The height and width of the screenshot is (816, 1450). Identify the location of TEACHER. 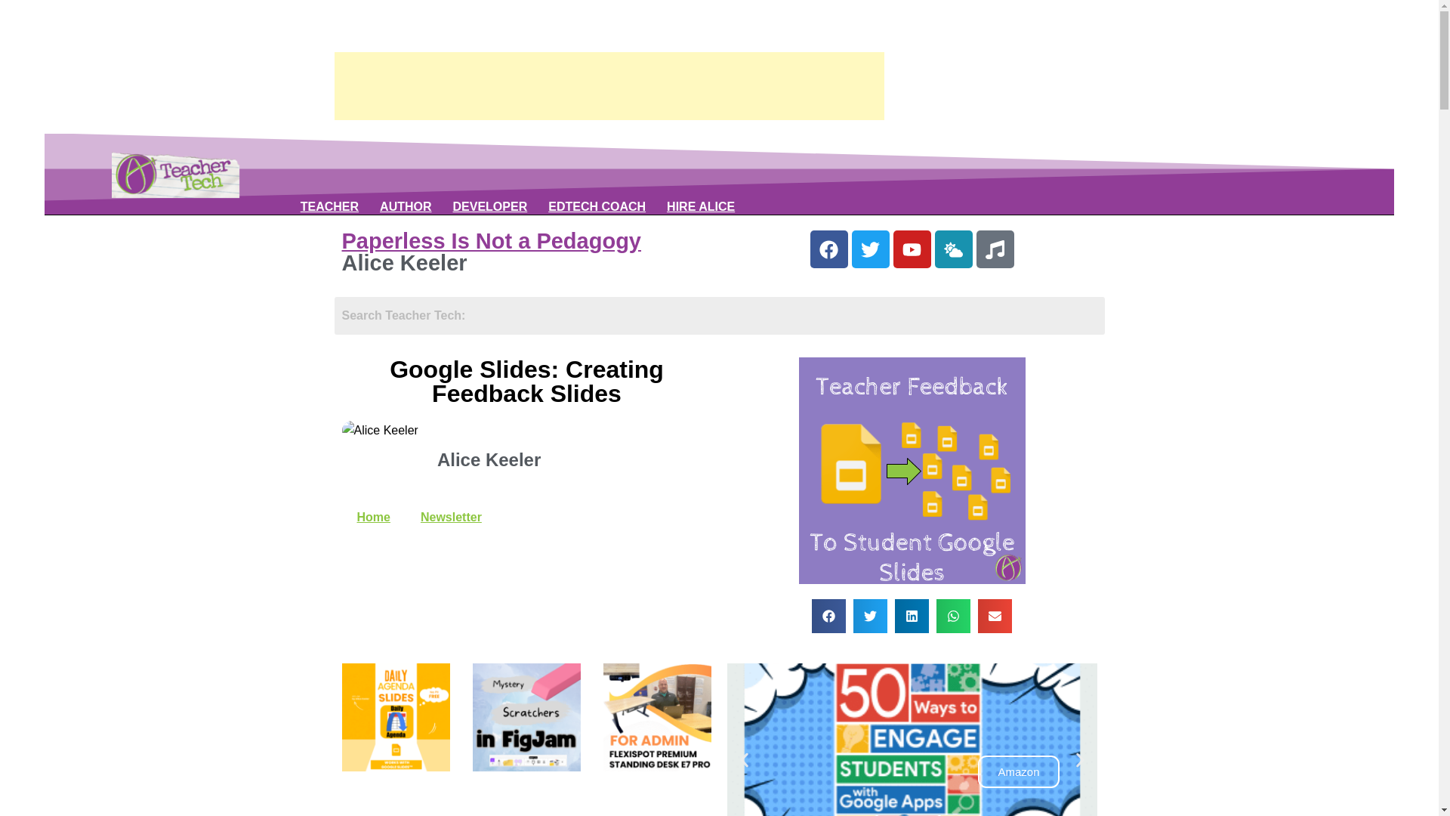
(329, 207).